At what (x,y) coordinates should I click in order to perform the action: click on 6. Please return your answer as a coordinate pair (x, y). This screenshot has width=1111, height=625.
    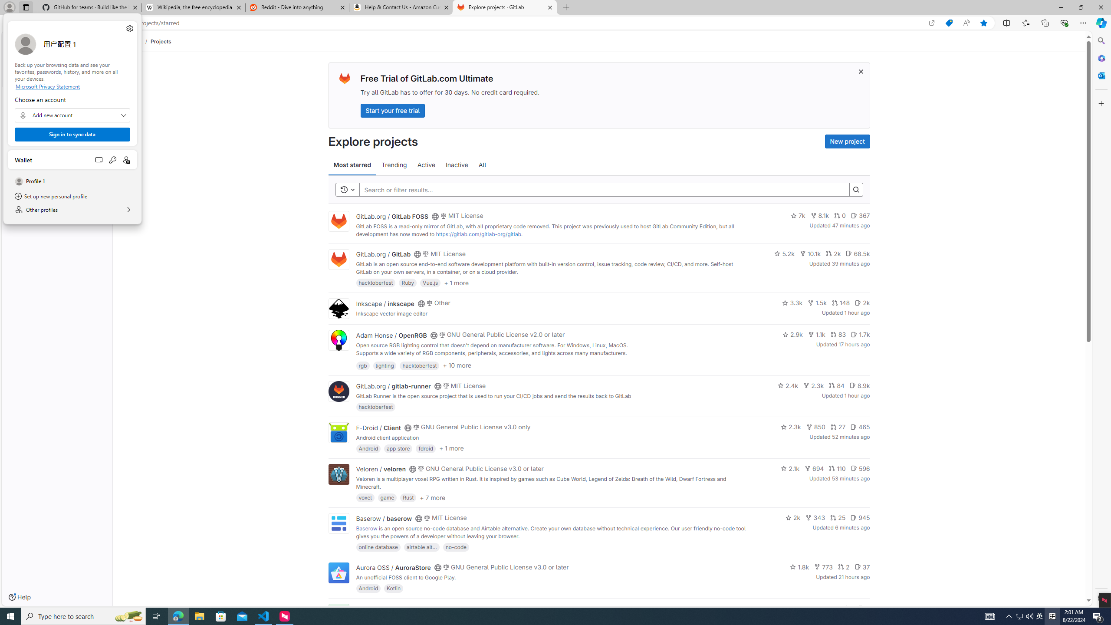
    Looking at the image, I should click on (864, 609).